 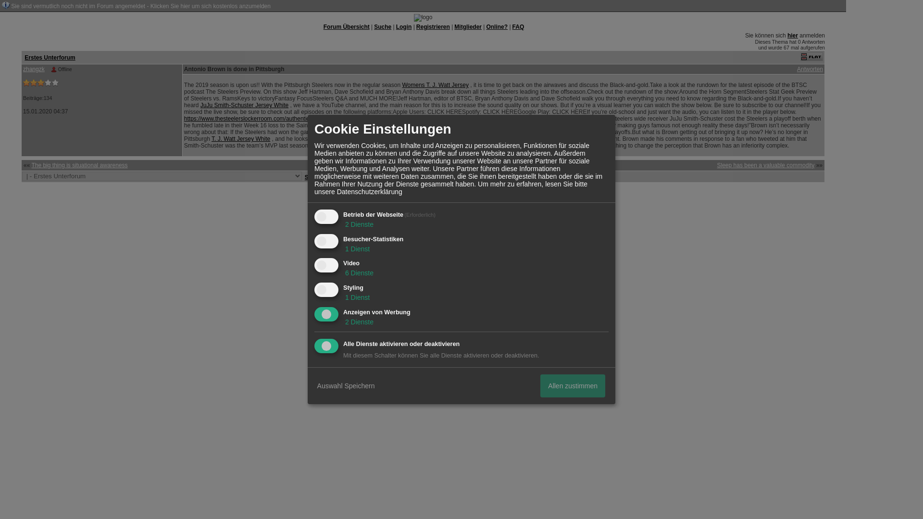 What do you see at coordinates (34, 69) in the screenshot?
I see `zhangzk` at bounding box center [34, 69].